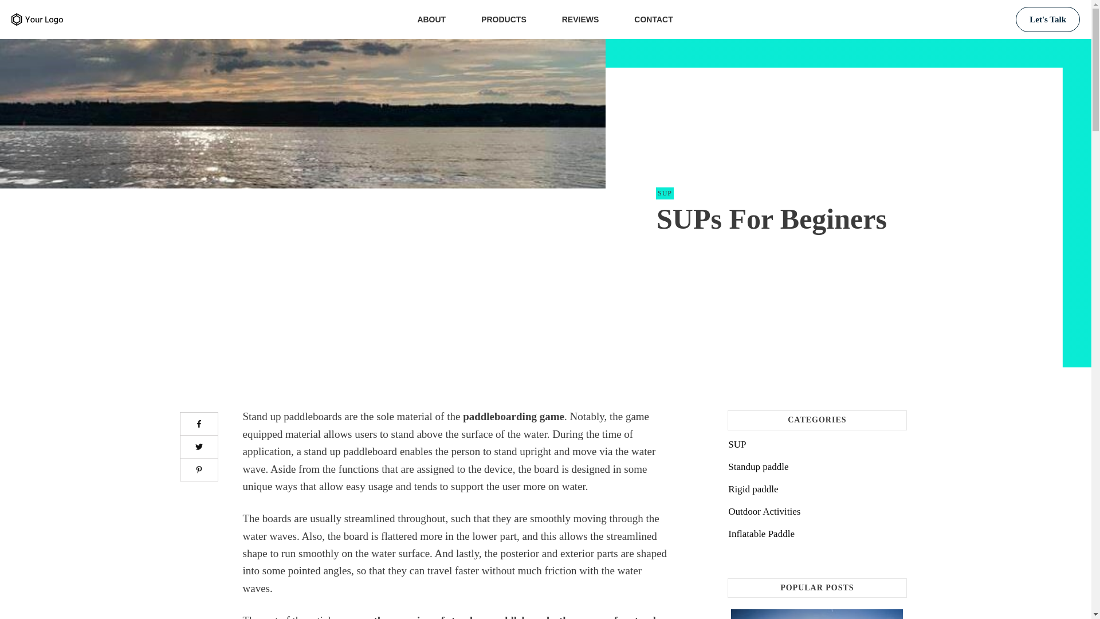 Image resolution: width=1100 pixels, height=619 pixels. I want to click on PRODUCTS, so click(504, 19).